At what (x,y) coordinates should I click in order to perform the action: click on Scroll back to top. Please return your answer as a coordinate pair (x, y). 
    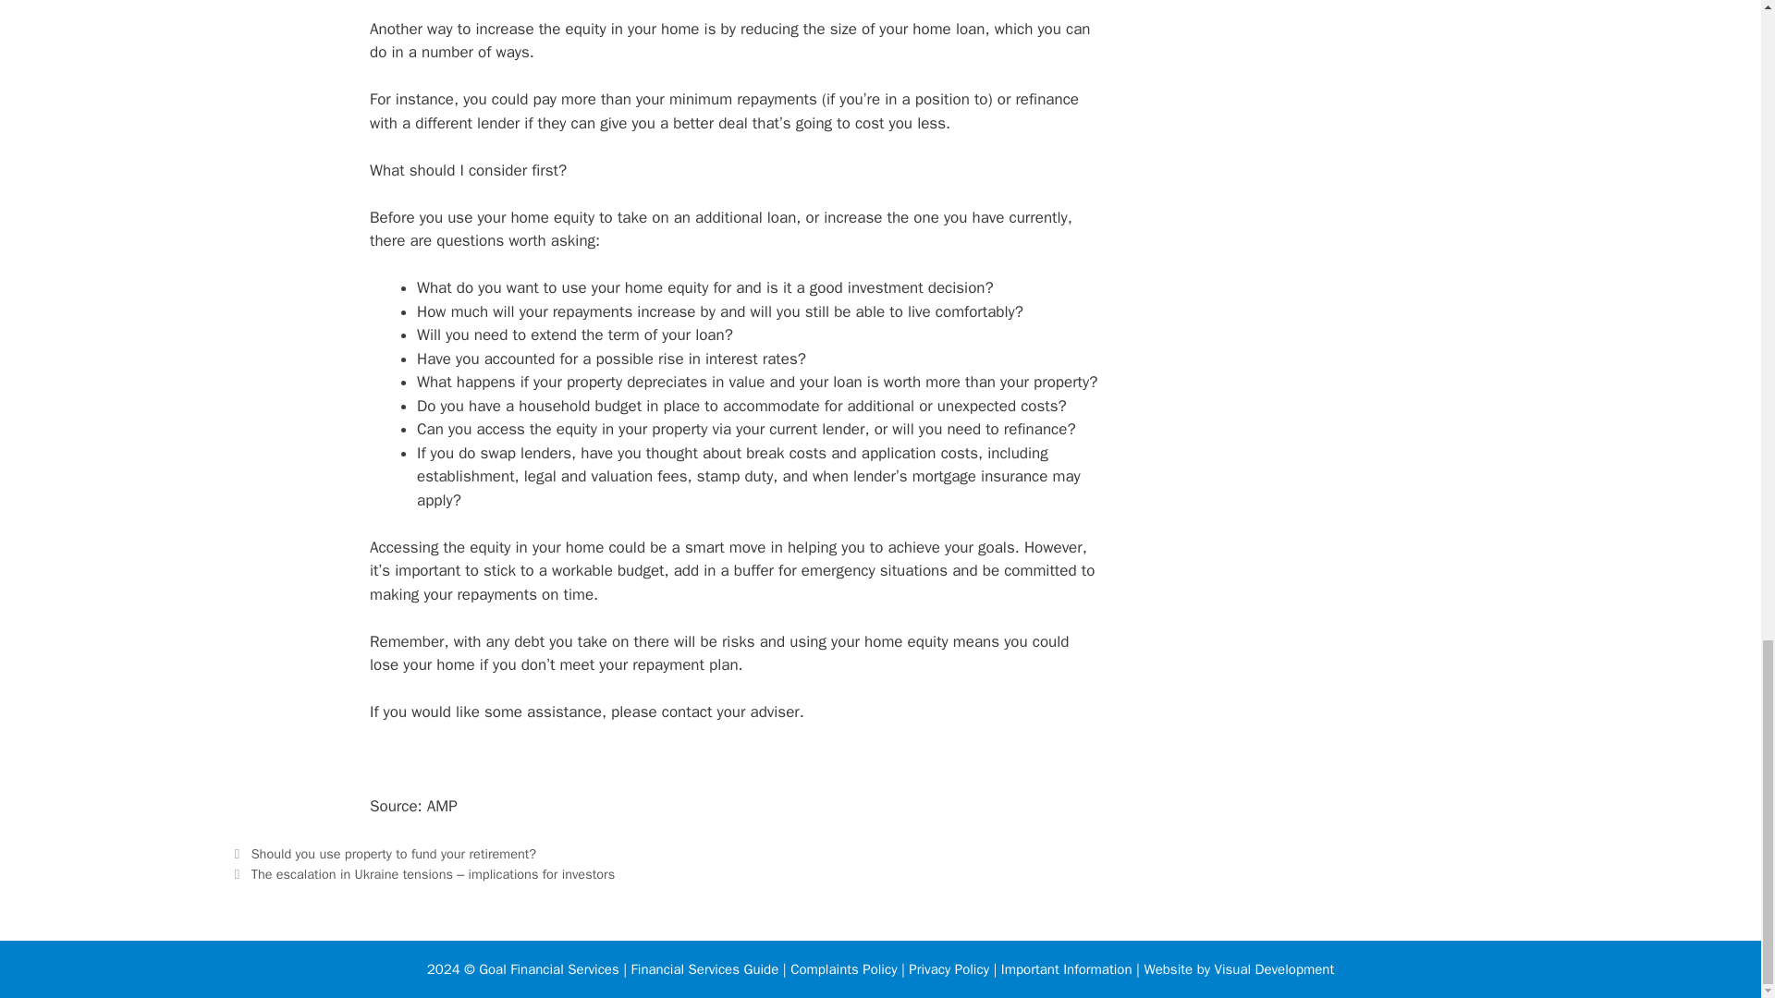
    Looking at the image, I should click on (1715, 54).